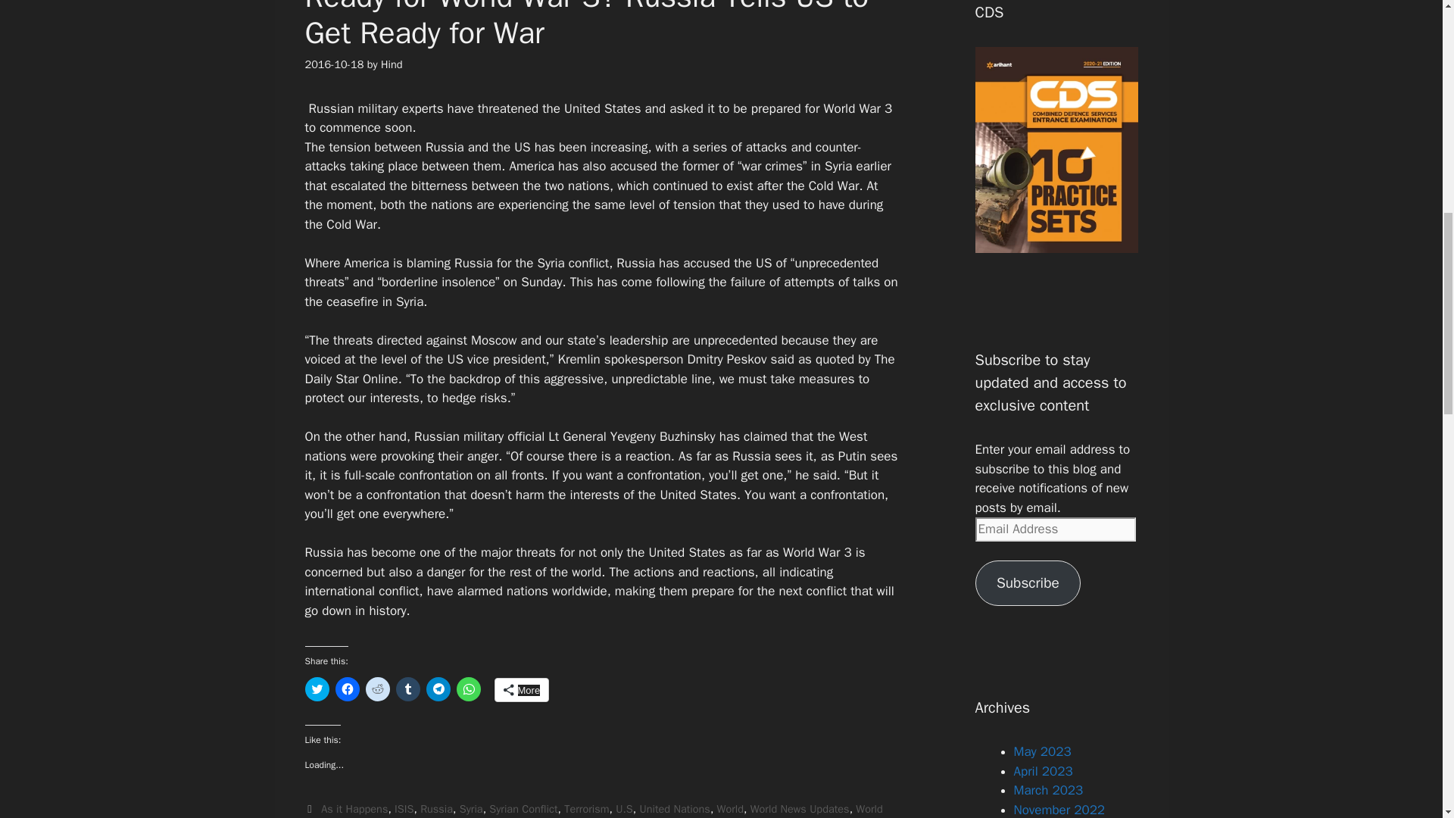  What do you see at coordinates (586, 809) in the screenshot?
I see `Terrorism` at bounding box center [586, 809].